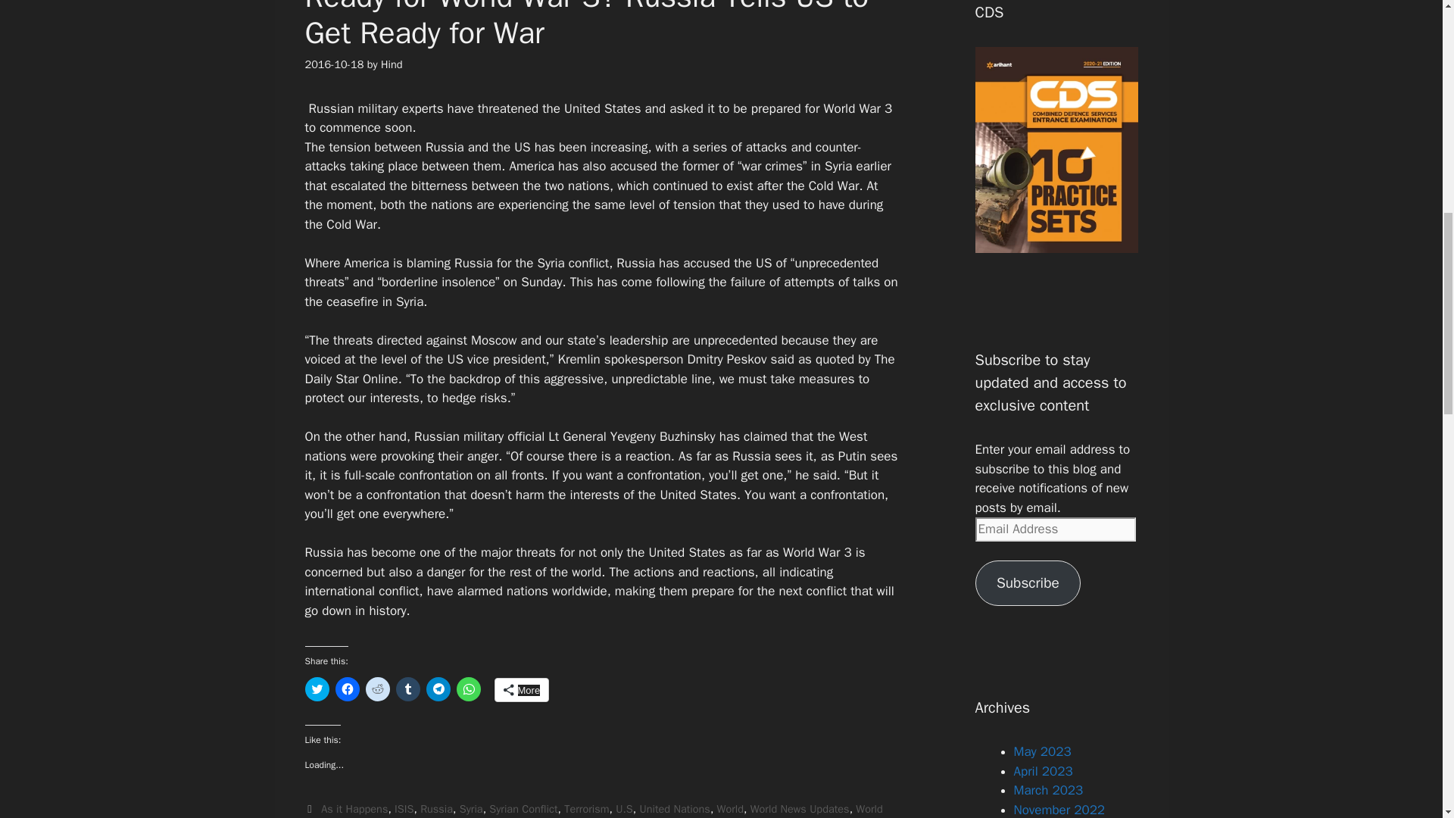  What do you see at coordinates (586, 809) in the screenshot?
I see `Terrorism` at bounding box center [586, 809].